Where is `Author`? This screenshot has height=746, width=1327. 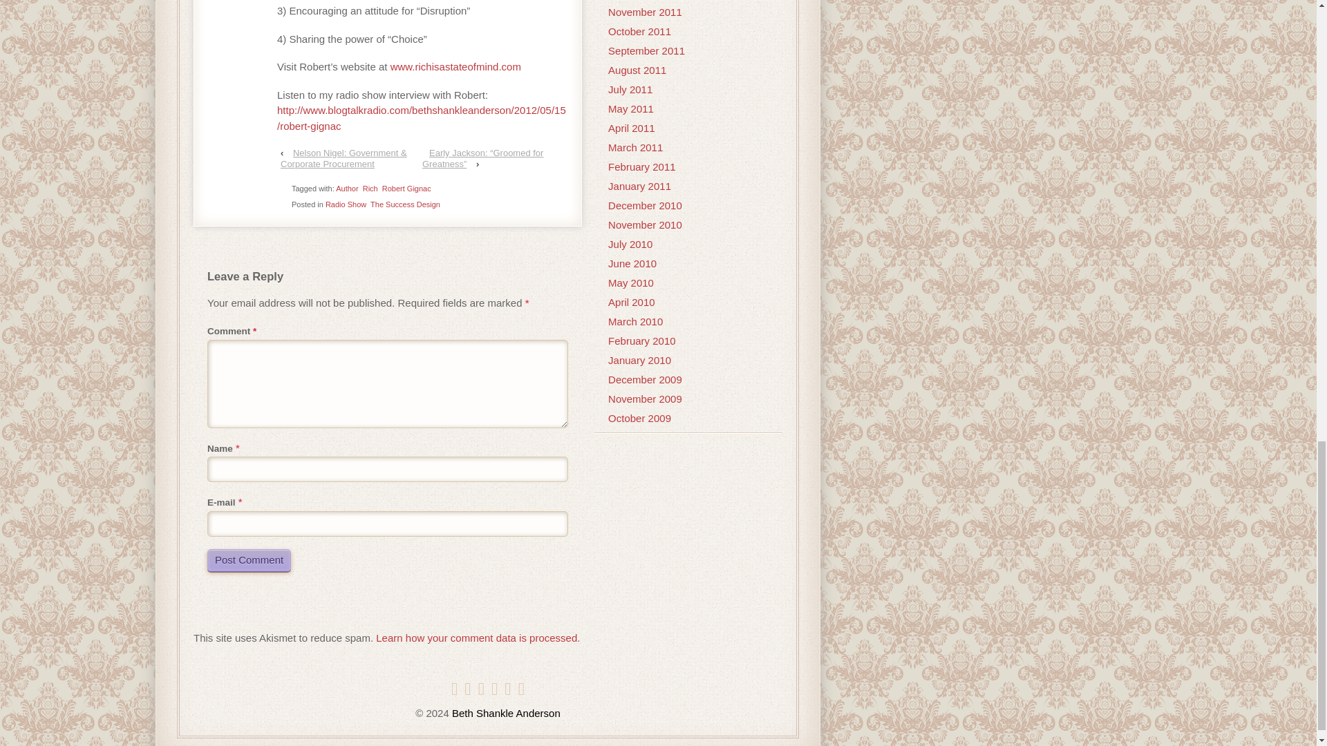
Author is located at coordinates (347, 188).